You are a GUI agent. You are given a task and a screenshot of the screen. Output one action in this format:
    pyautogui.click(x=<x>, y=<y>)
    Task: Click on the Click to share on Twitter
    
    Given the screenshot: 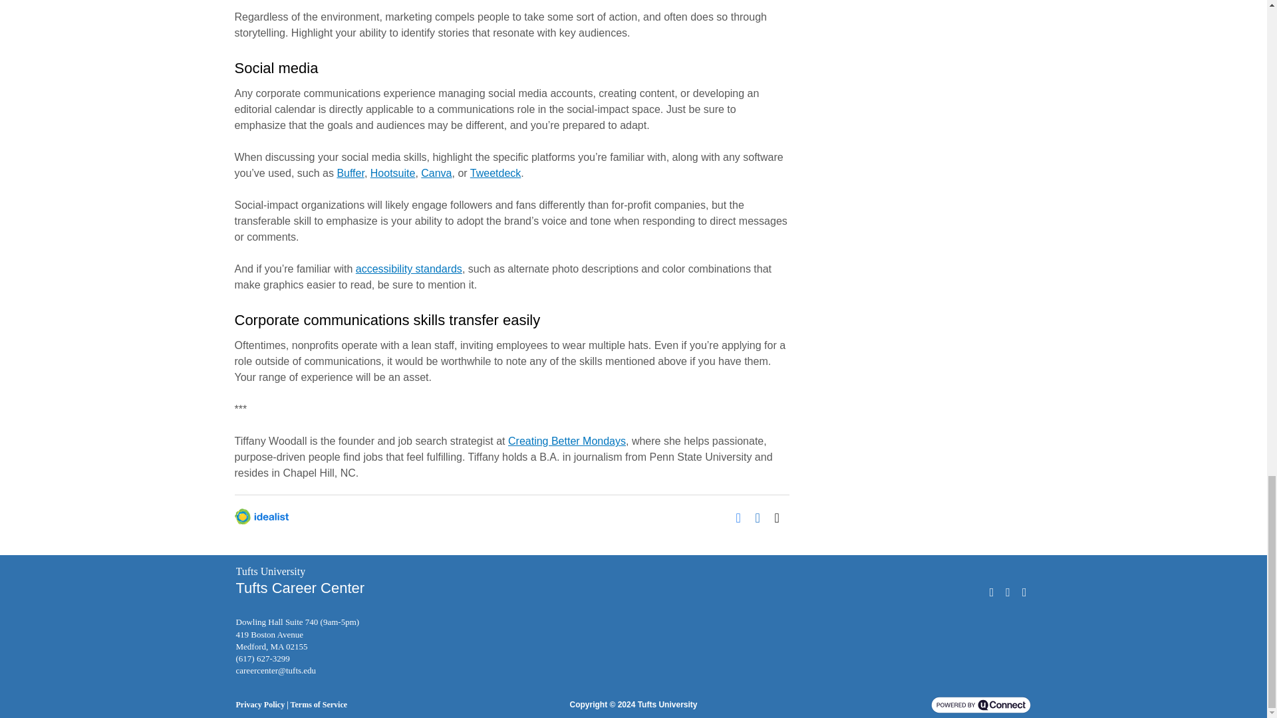 What is the action you would take?
    pyautogui.click(x=781, y=516)
    